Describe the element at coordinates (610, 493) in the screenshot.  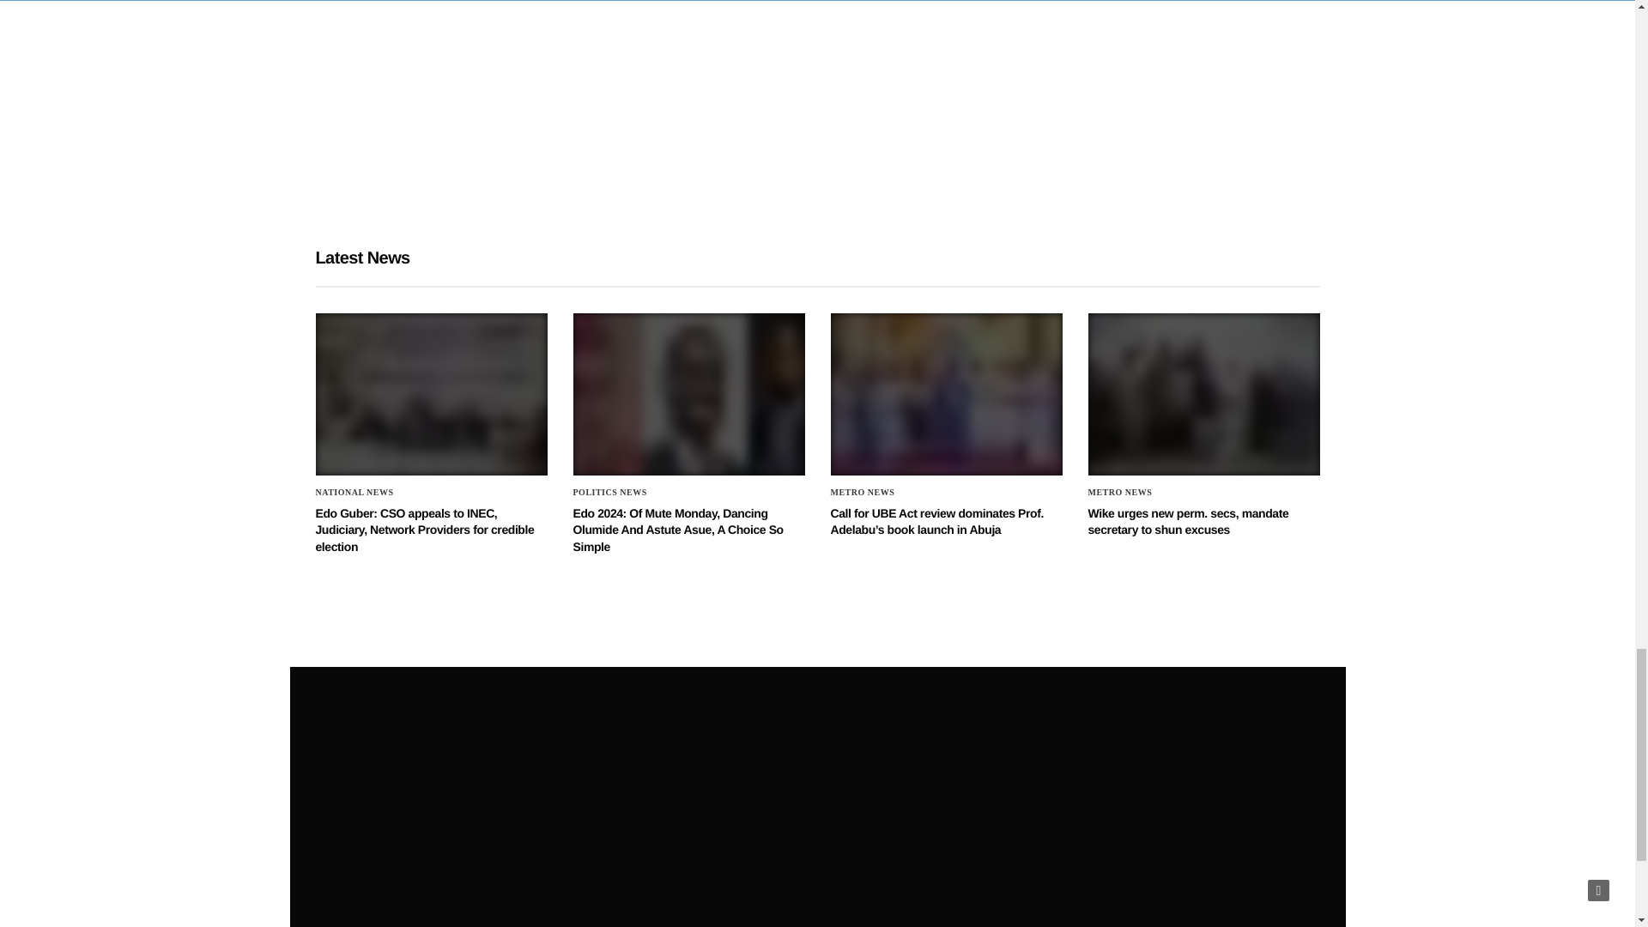
I see `Politics News` at that location.